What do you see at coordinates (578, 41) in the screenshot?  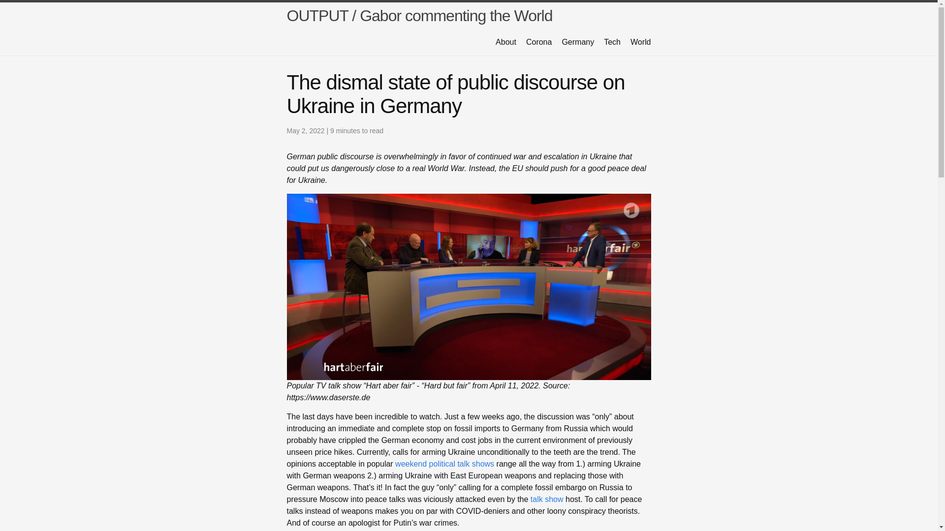 I see `Germany` at bounding box center [578, 41].